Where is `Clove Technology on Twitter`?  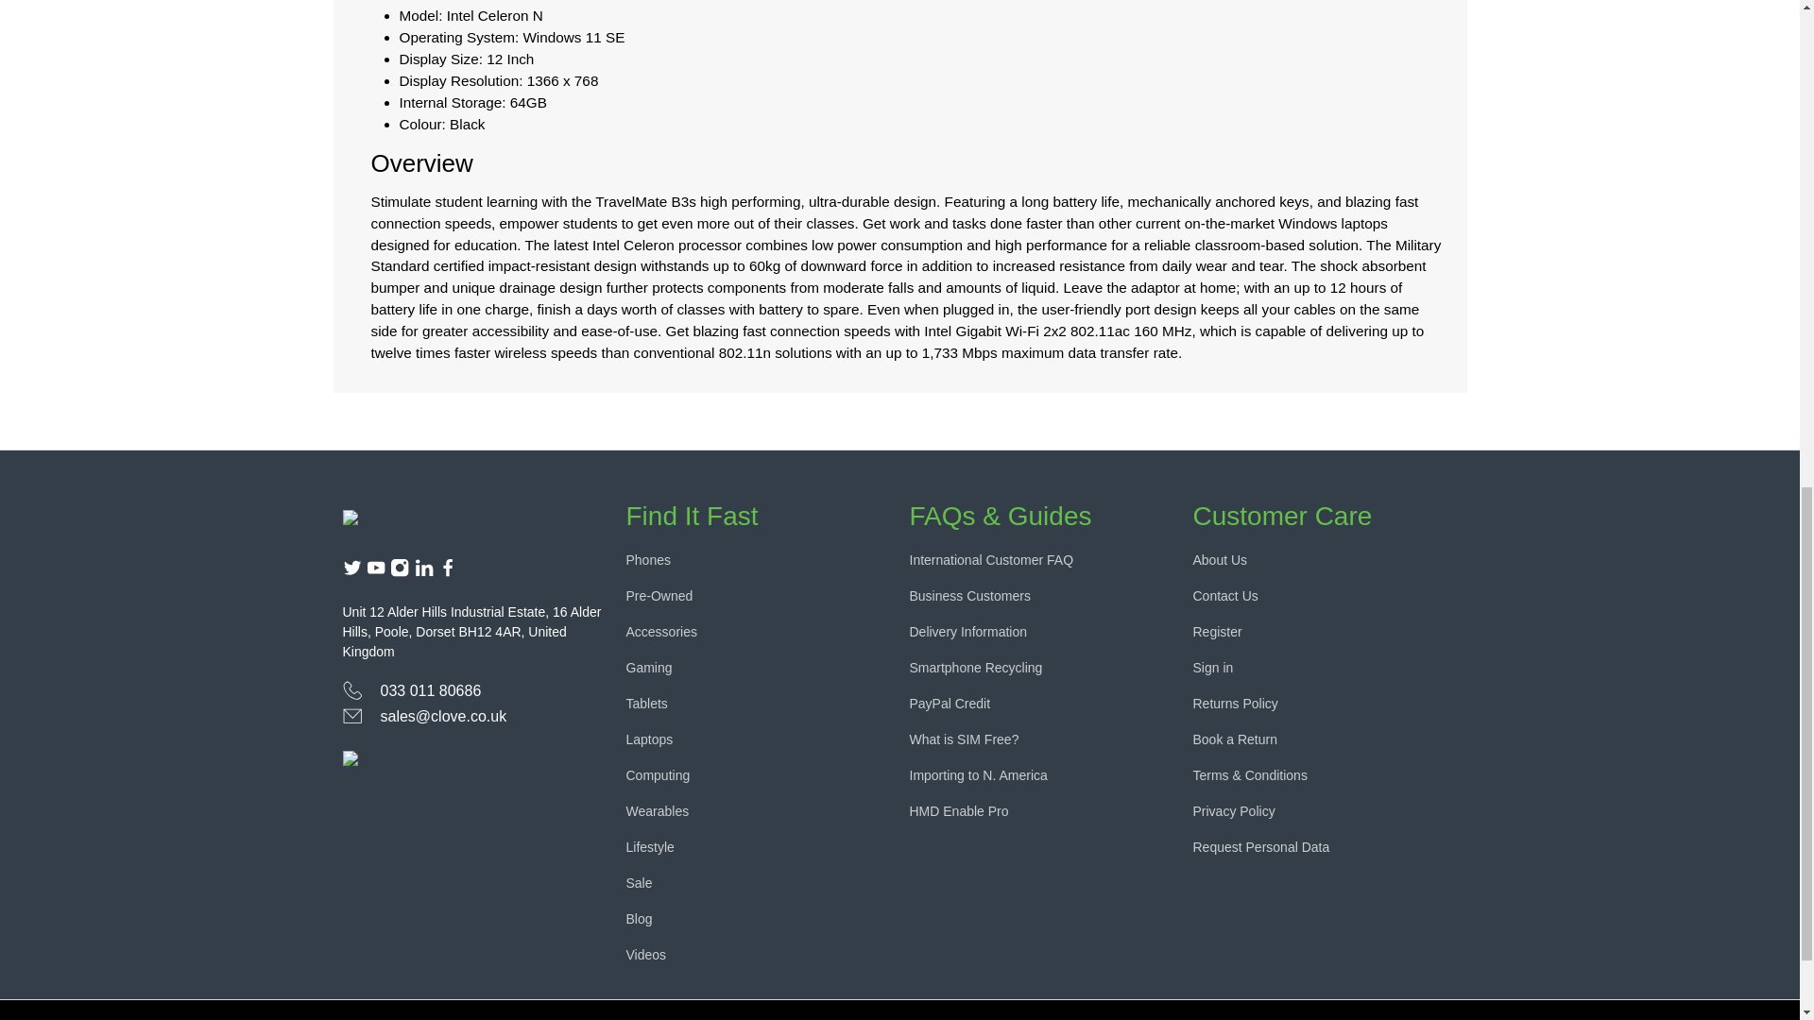
Clove Technology on Twitter is located at coordinates (351, 572).